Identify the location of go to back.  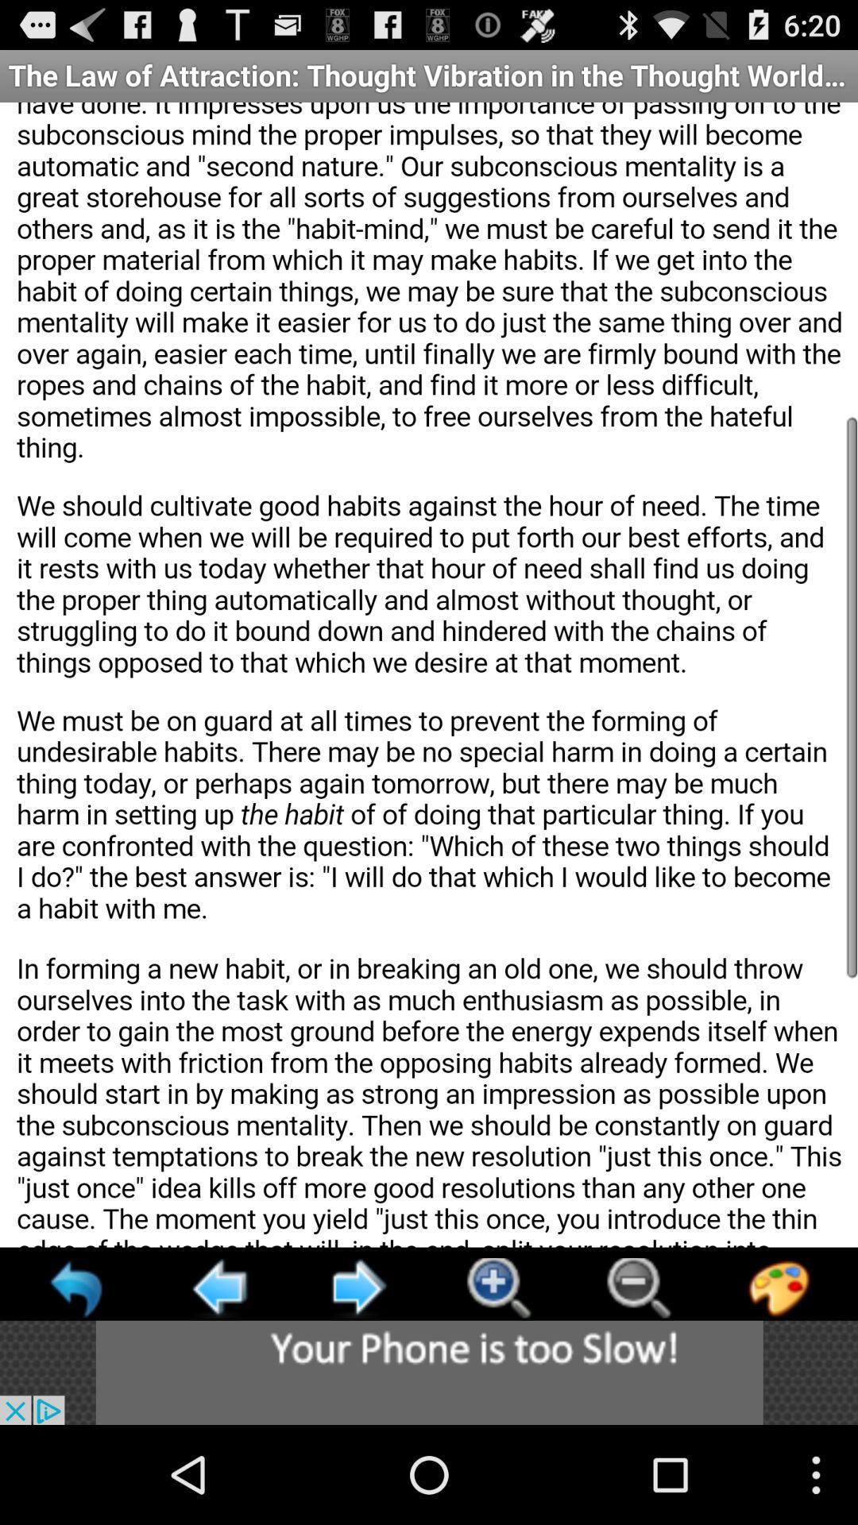
(358, 1288).